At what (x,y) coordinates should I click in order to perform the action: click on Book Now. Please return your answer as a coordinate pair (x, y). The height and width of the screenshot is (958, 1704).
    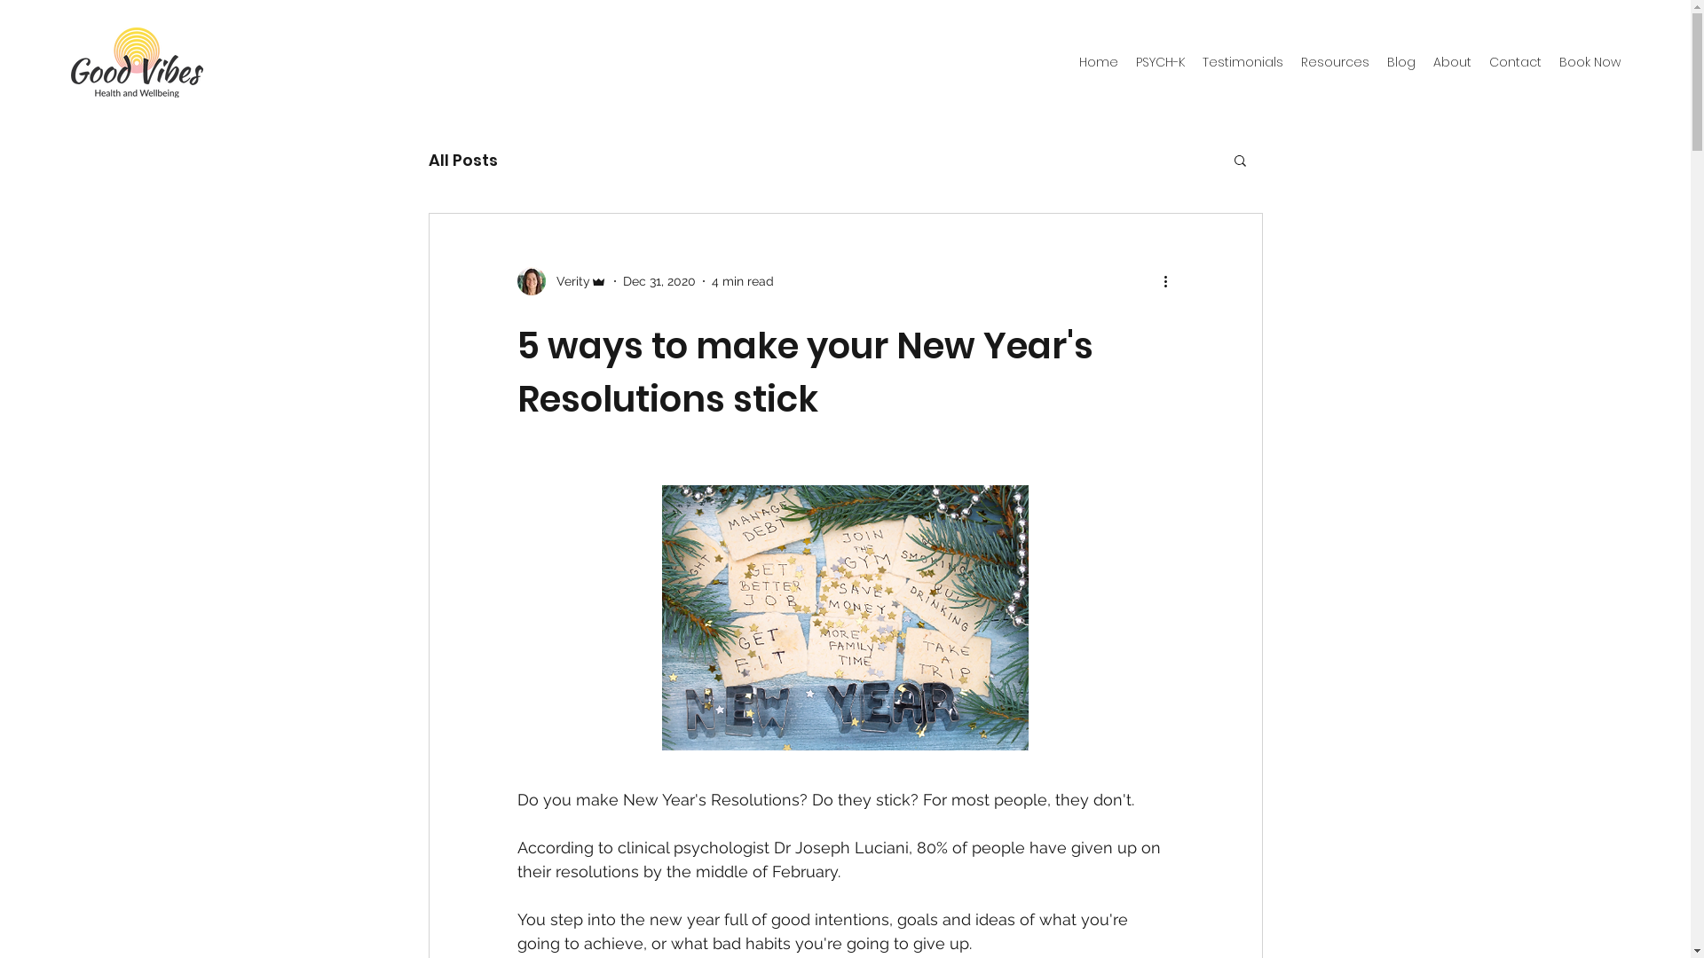
    Looking at the image, I should click on (1590, 62).